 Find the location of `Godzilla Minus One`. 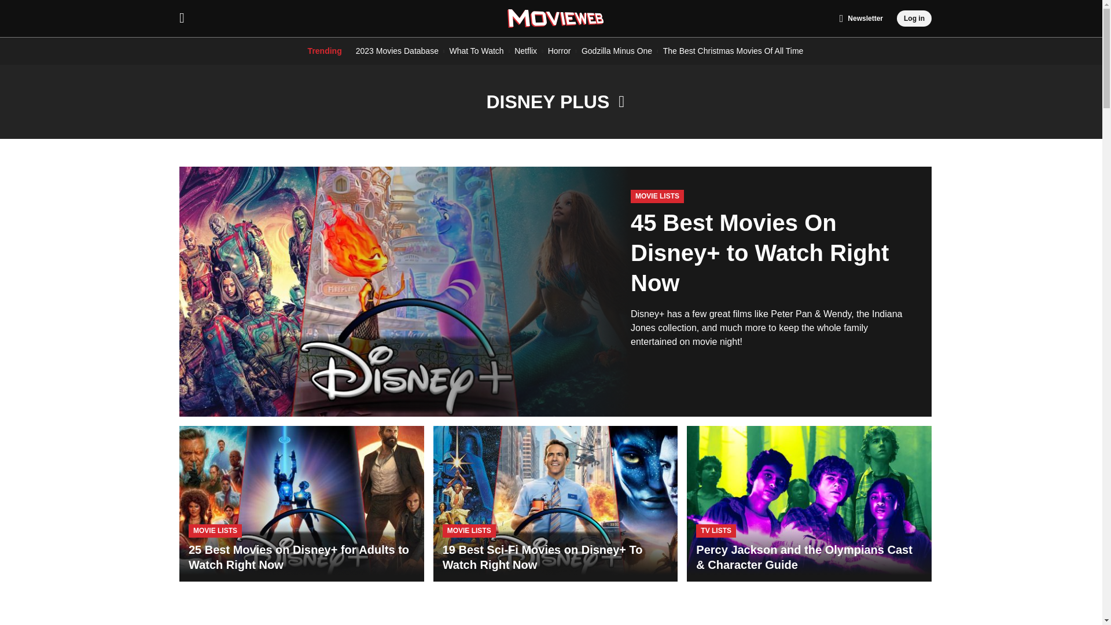

Godzilla Minus One is located at coordinates (617, 51).